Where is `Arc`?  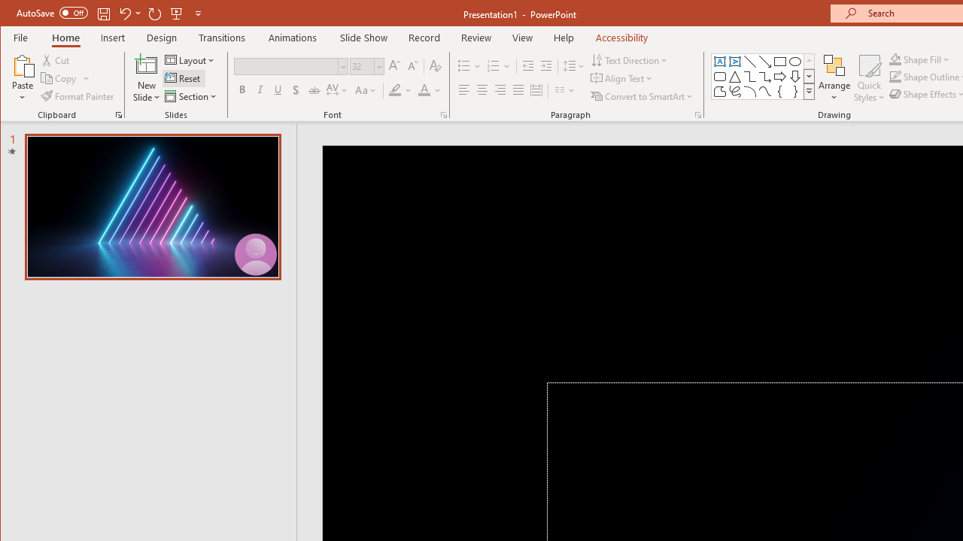
Arc is located at coordinates (749, 92).